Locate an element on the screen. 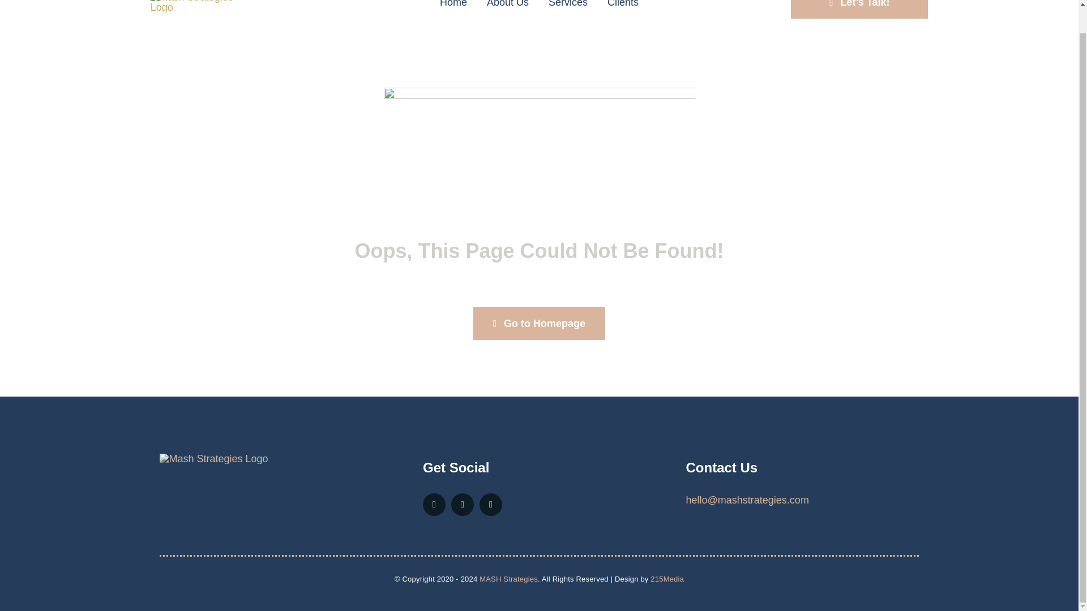 This screenshot has width=1087, height=611. Let's Talk is located at coordinates (859, 9).